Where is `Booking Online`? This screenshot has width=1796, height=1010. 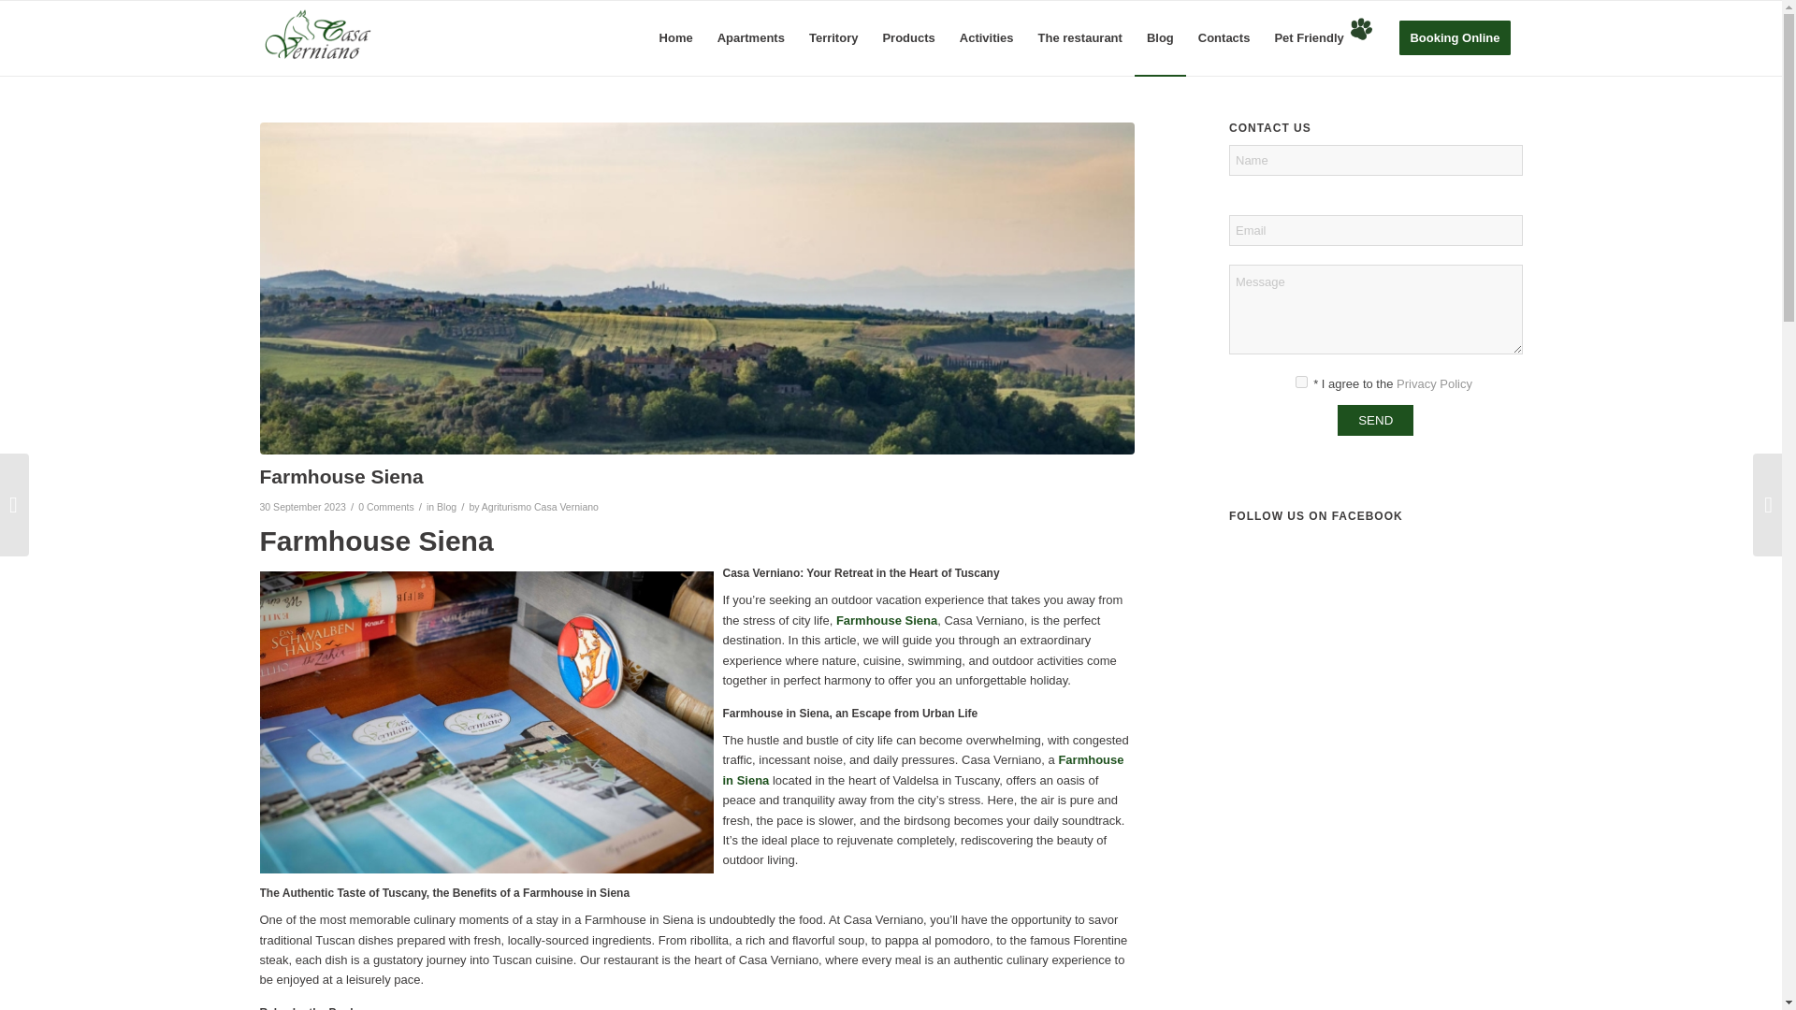 Booking Online is located at coordinates (1454, 38).